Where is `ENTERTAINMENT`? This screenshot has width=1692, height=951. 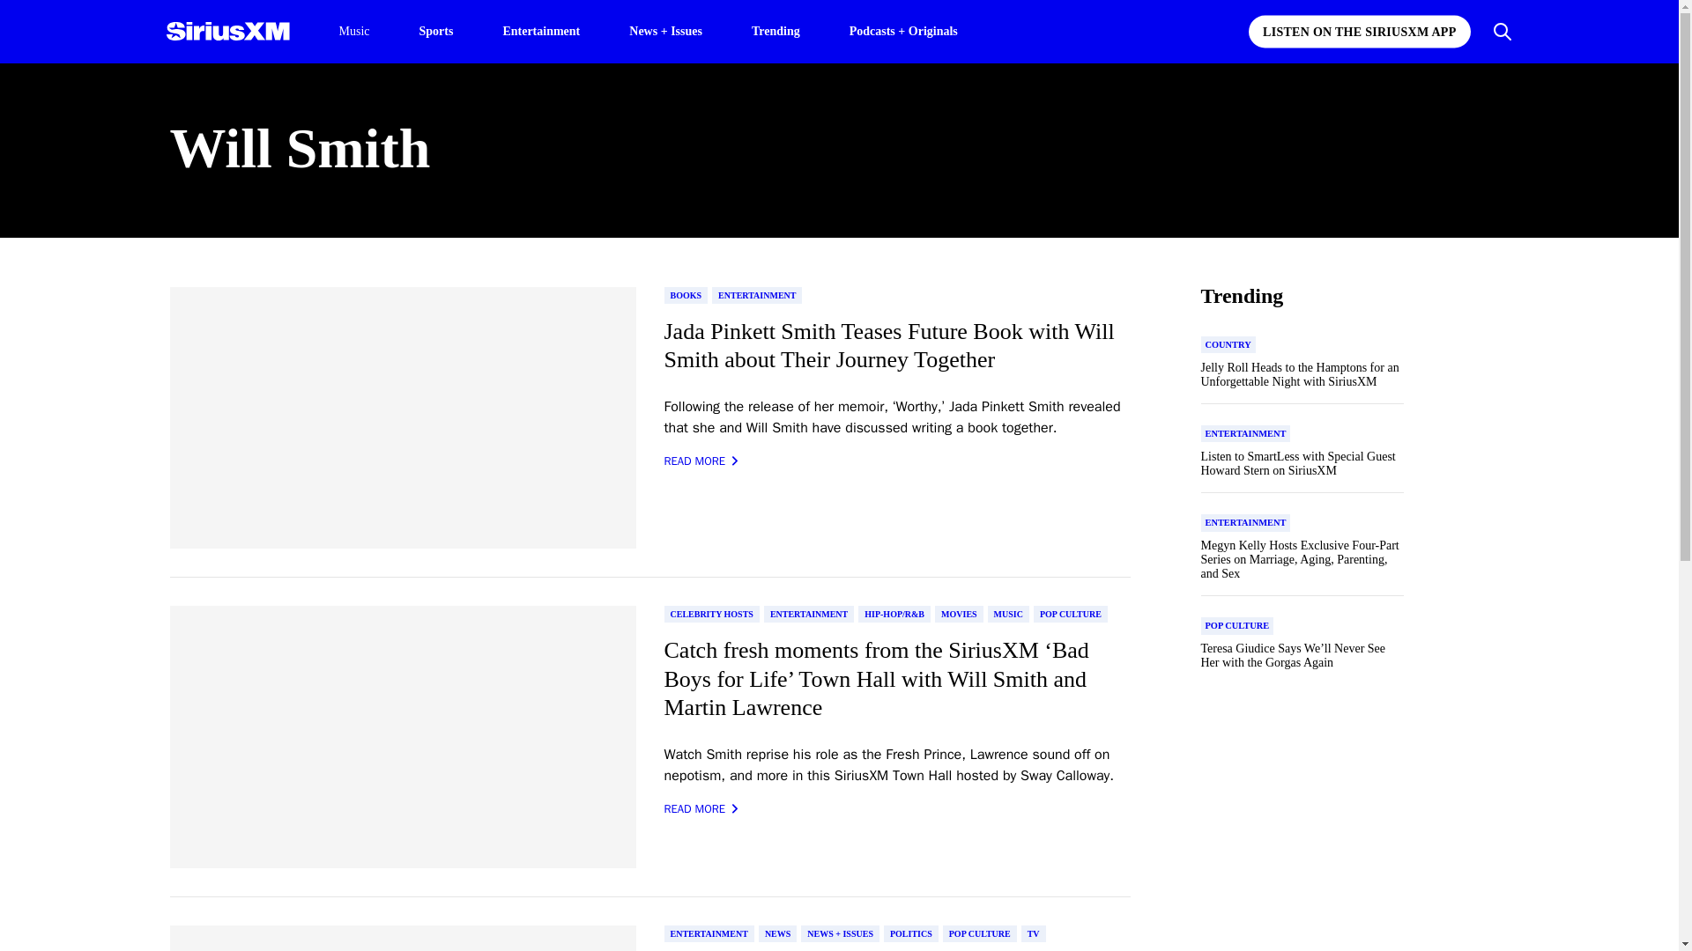 ENTERTAINMENT is located at coordinates (809, 614).